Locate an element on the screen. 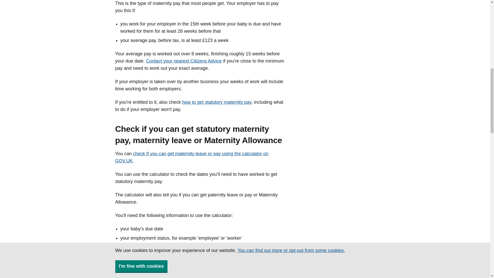  Contact your nearest Citizens Advice is located at coordinates (184, 61).